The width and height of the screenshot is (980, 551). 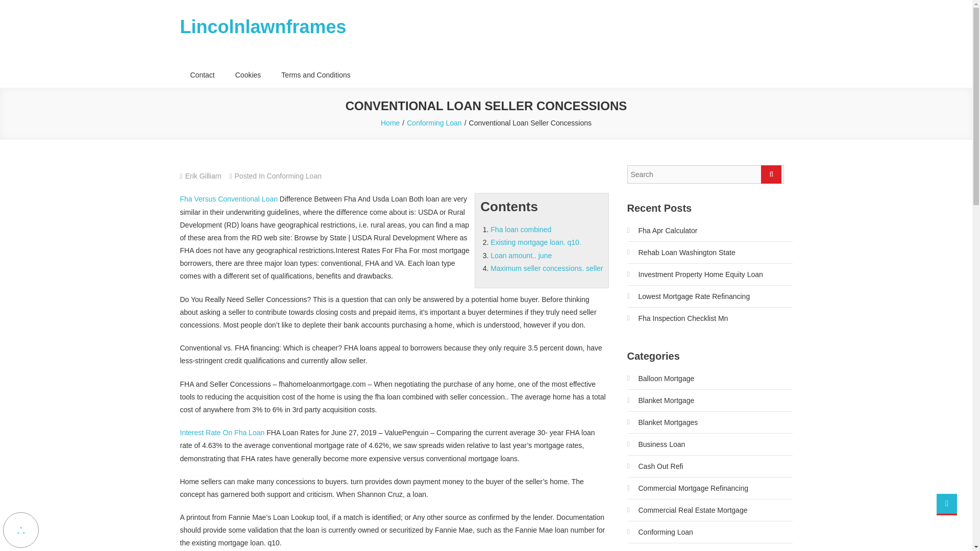 What do you see at coordinates (434, 123) in the screenshot?
I see `Conforming Loan` at bounding box center [434, 123].